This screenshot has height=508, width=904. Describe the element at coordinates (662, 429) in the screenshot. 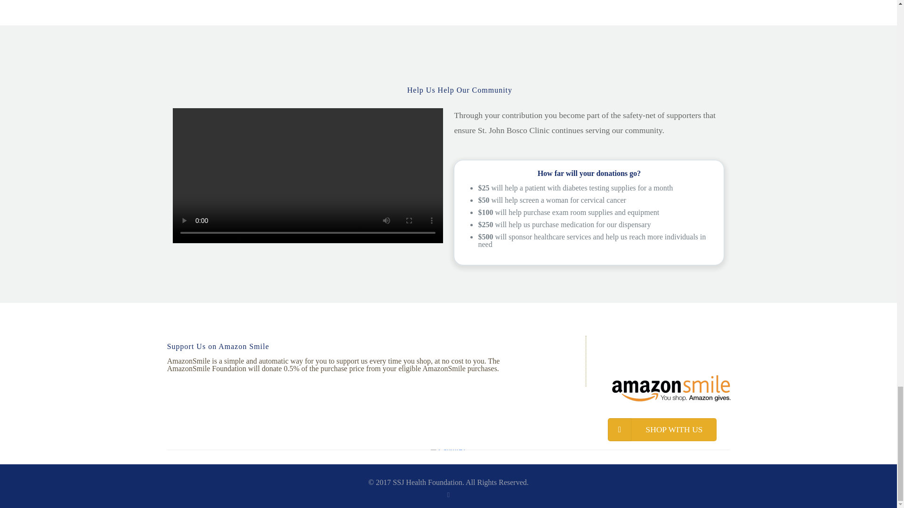

I see `SHOP WITH US` at that location.